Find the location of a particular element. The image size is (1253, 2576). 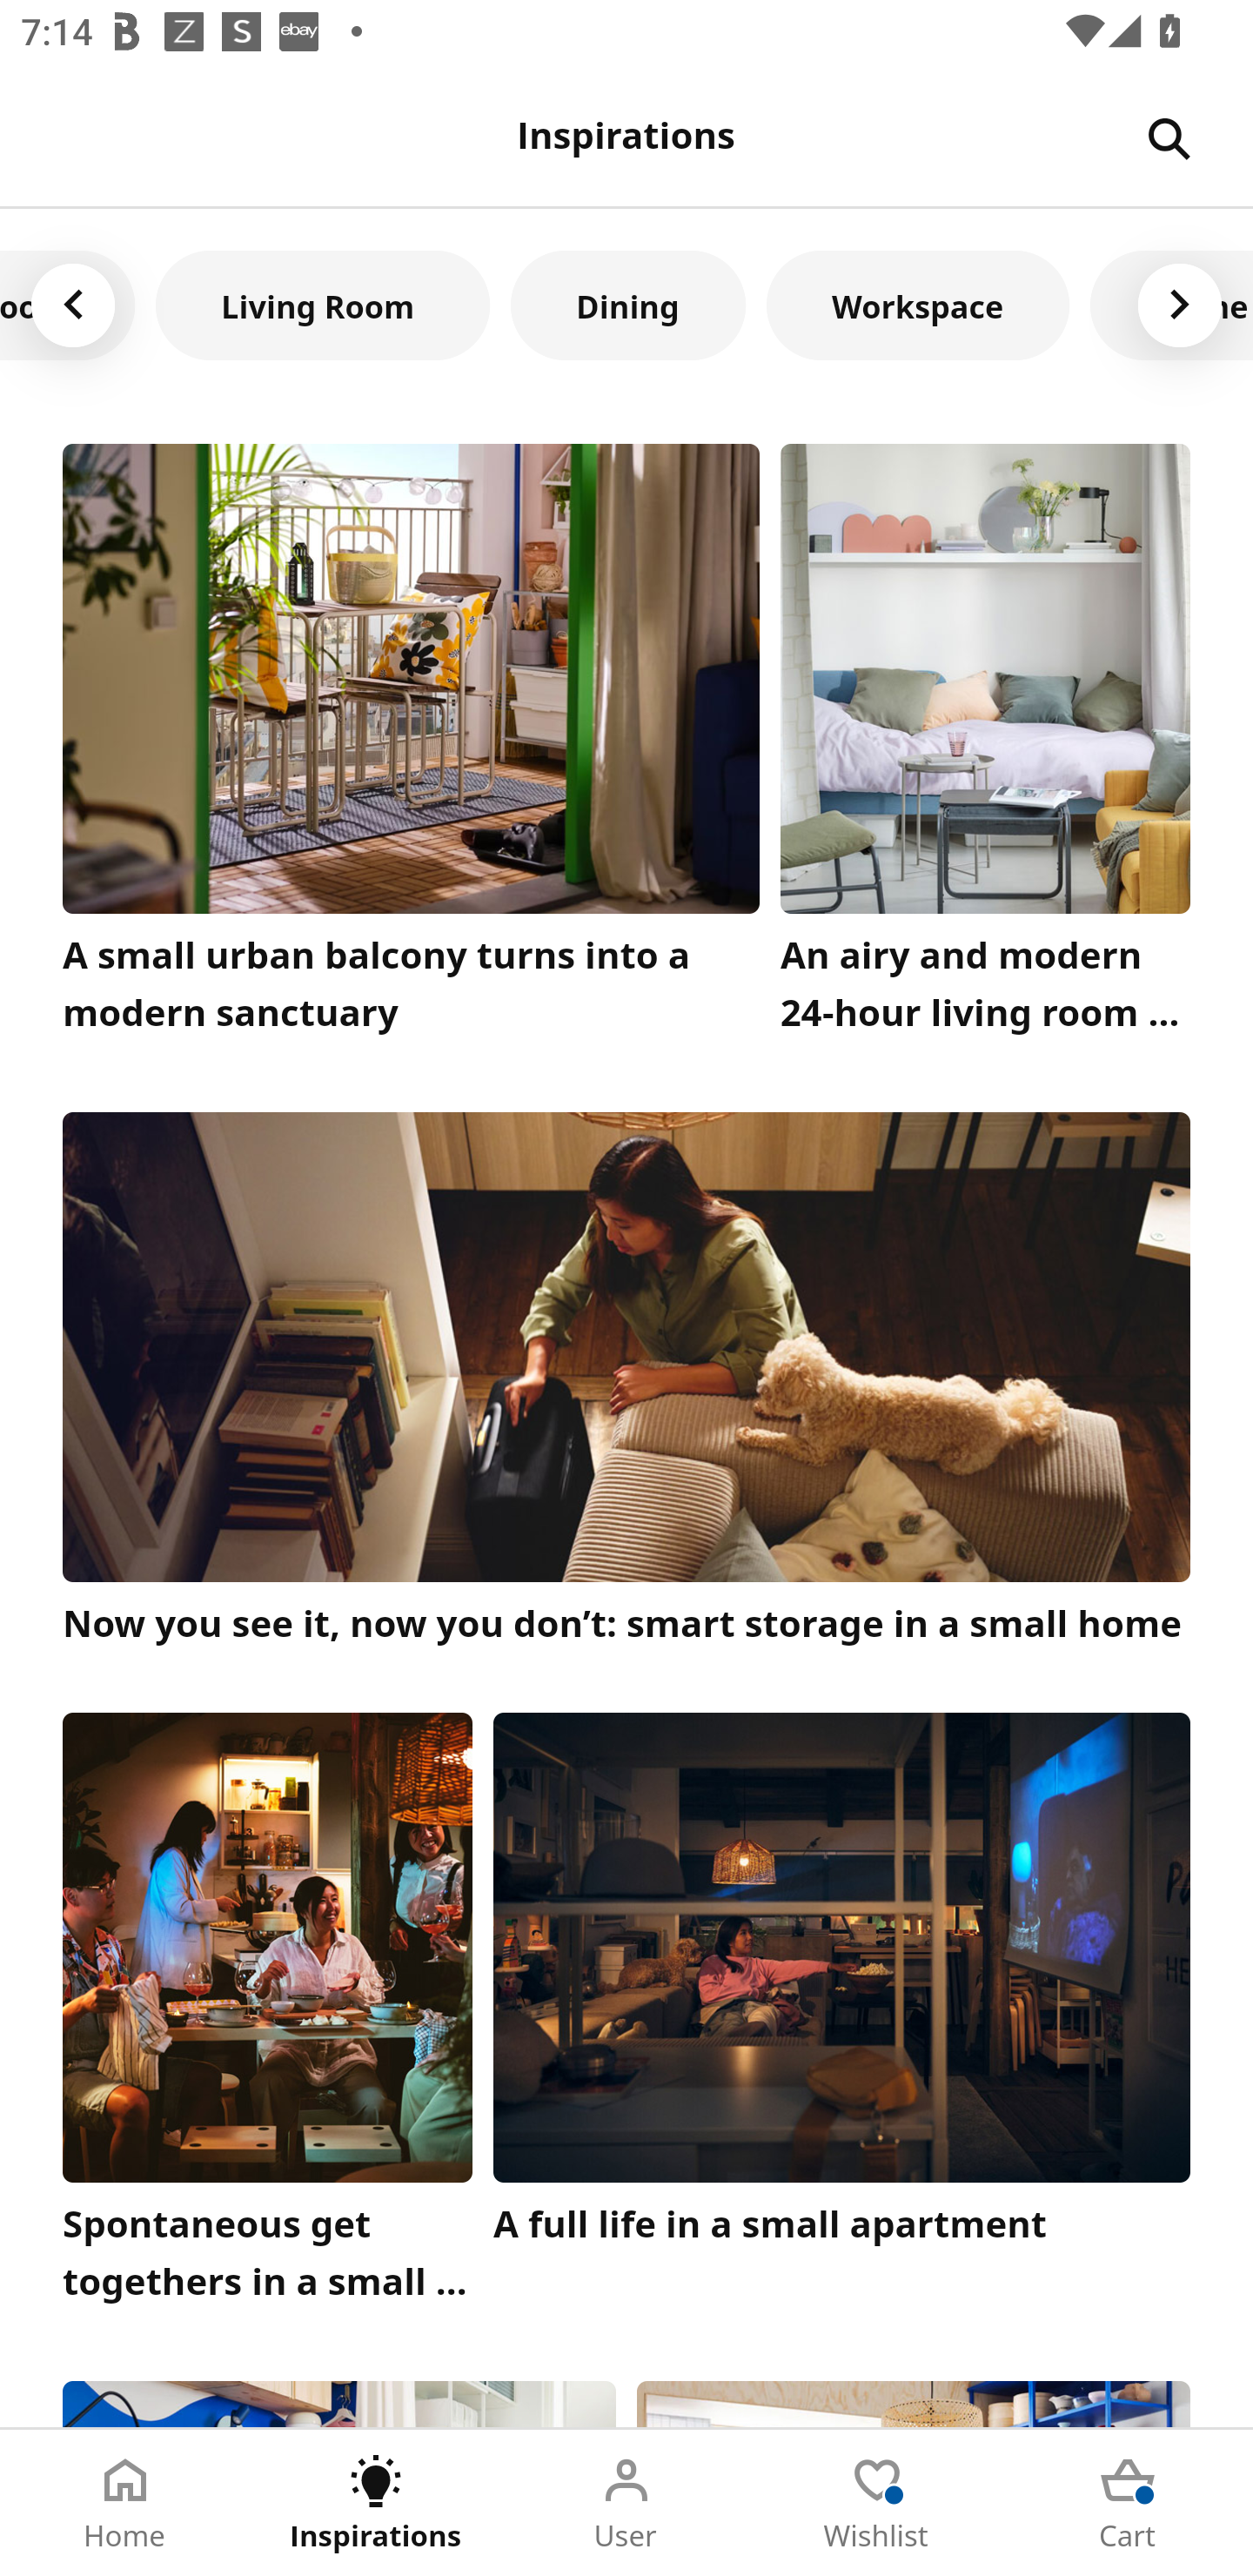

Dining is located at coordinates (628, 305).